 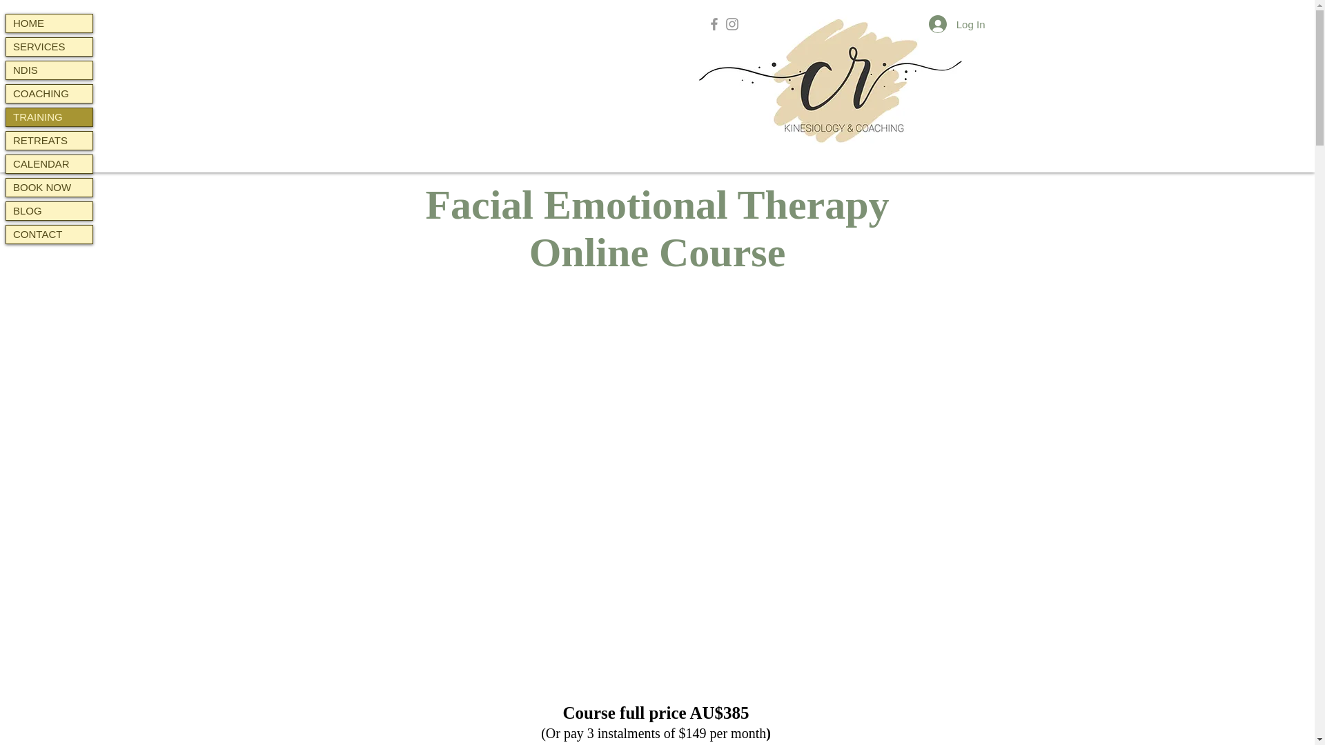 What do you see at coordinates (50, 210) in the screenshot?
I see `BLOG` at bounding box center [50, 210].